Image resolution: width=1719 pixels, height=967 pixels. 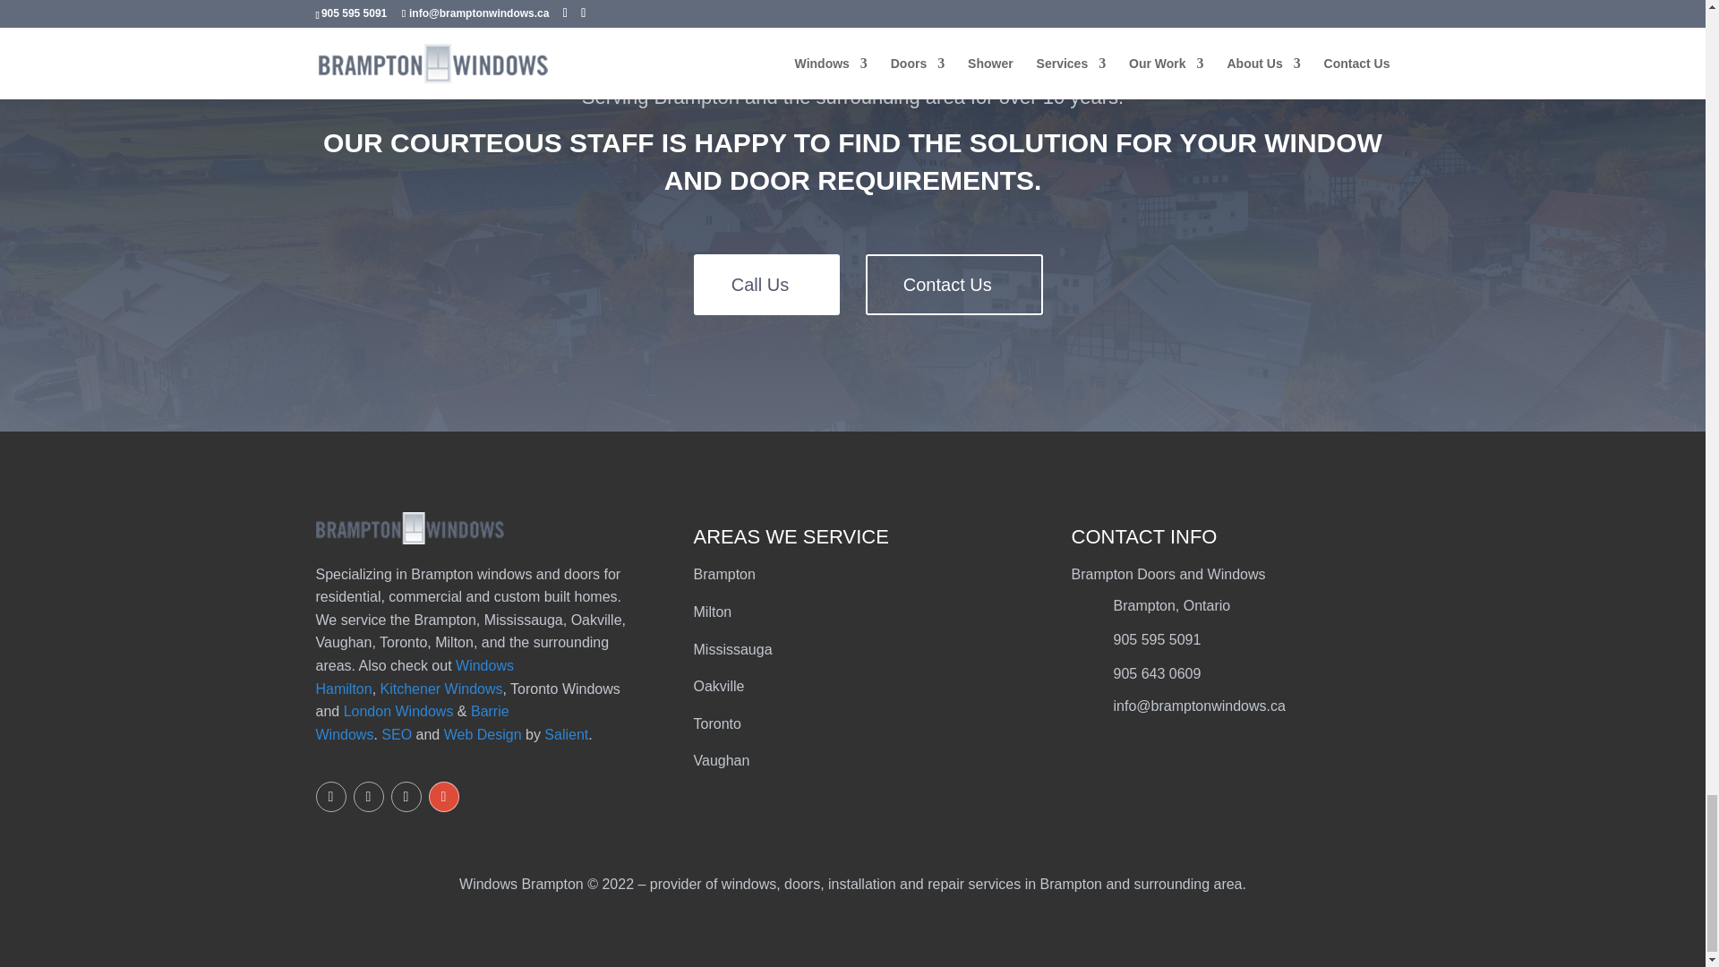 I want to click on brampton-windows-2, so click(x=408, y=528).